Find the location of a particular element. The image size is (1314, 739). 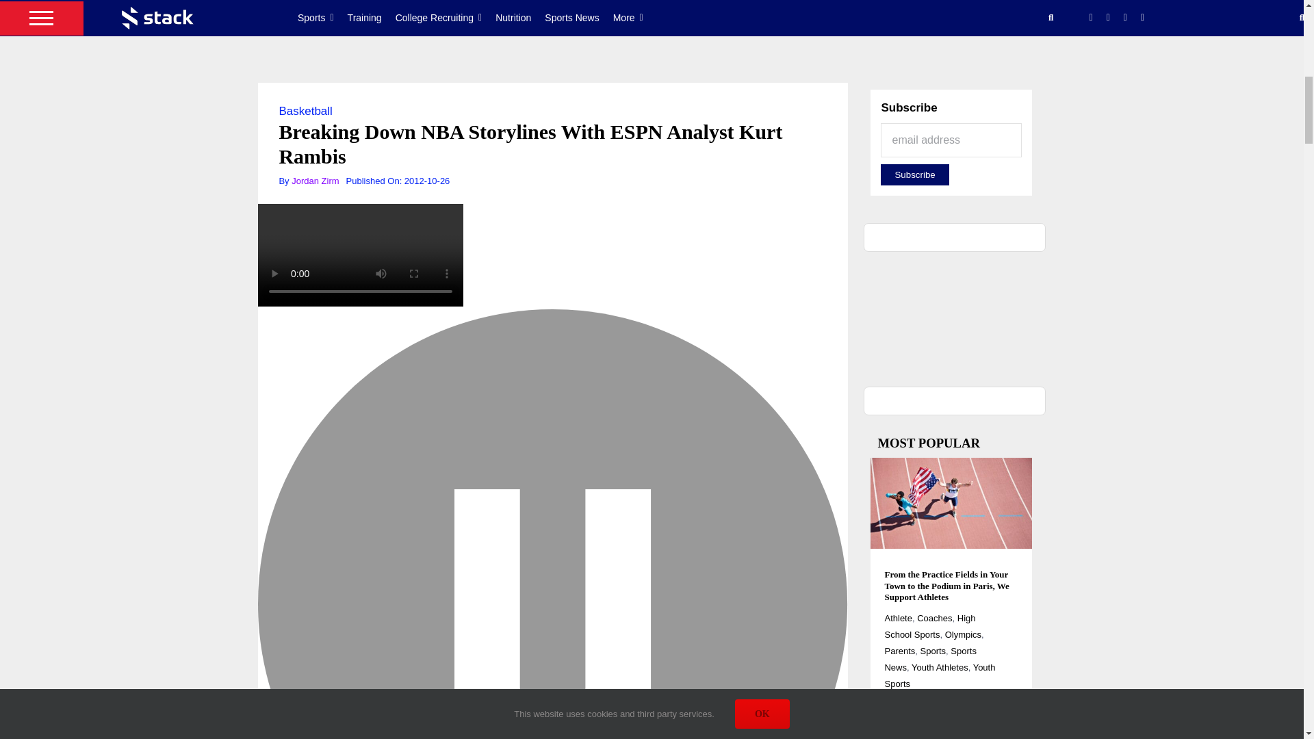

Posts by Jordan Zirm is located at coordinates (315, 181).